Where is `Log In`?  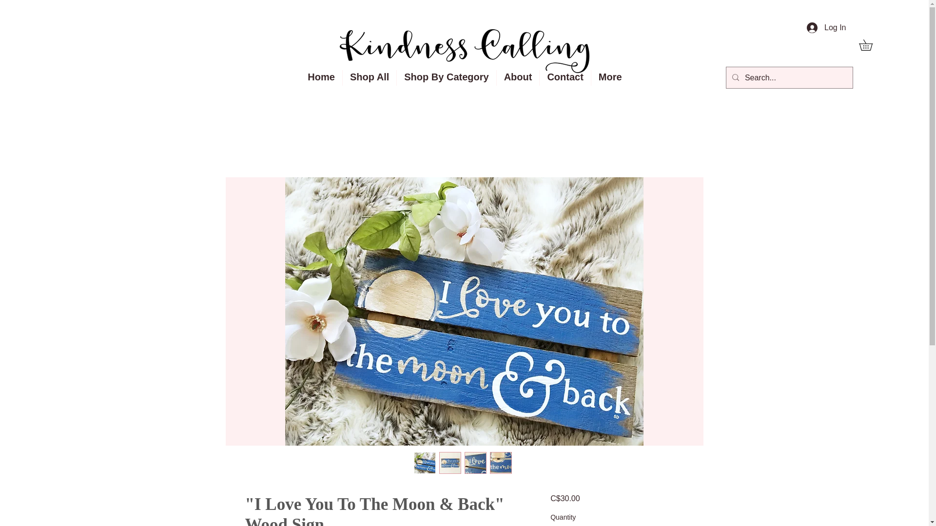
Log In is located at coordinates (826, 27).